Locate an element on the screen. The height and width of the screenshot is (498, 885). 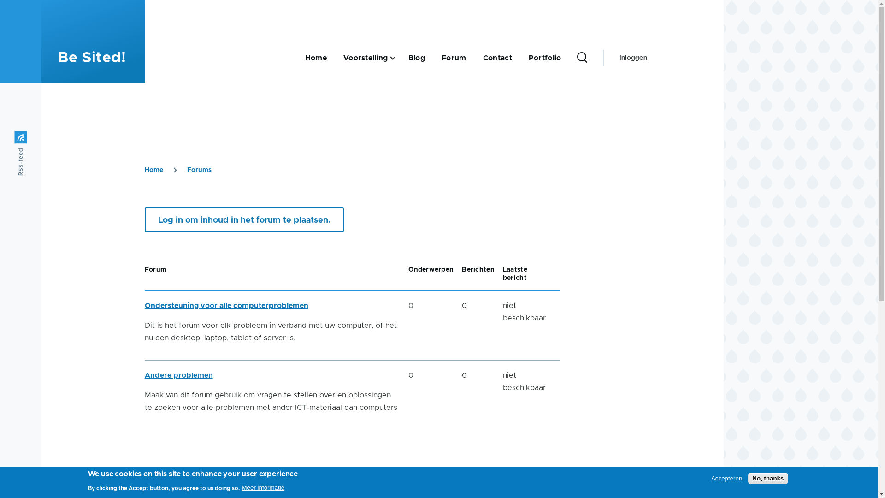
Be Sited! is located at coordinates (92, 58).